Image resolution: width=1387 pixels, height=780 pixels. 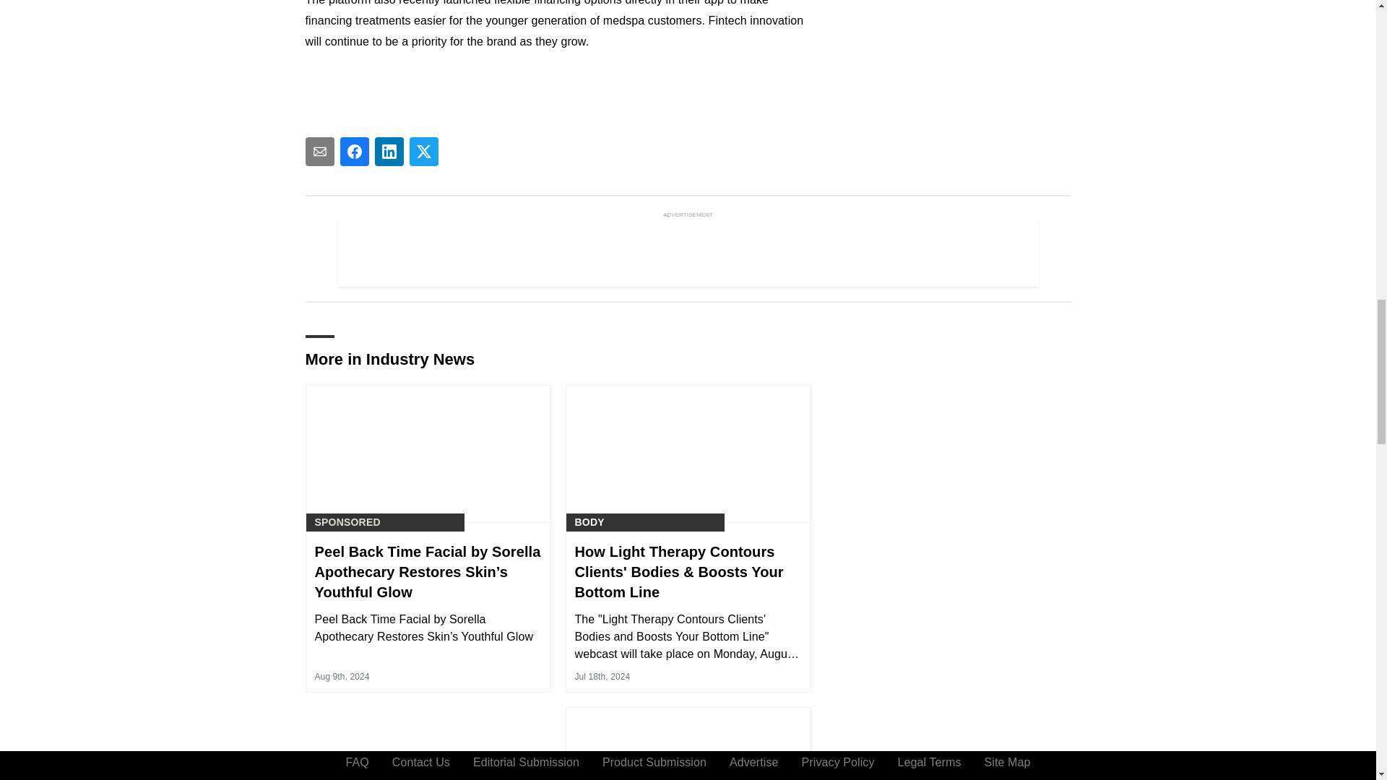 What do you see at coordinates (319, 152) in the screenshot?
I see `Share To email` at bounding box center [319, 152].